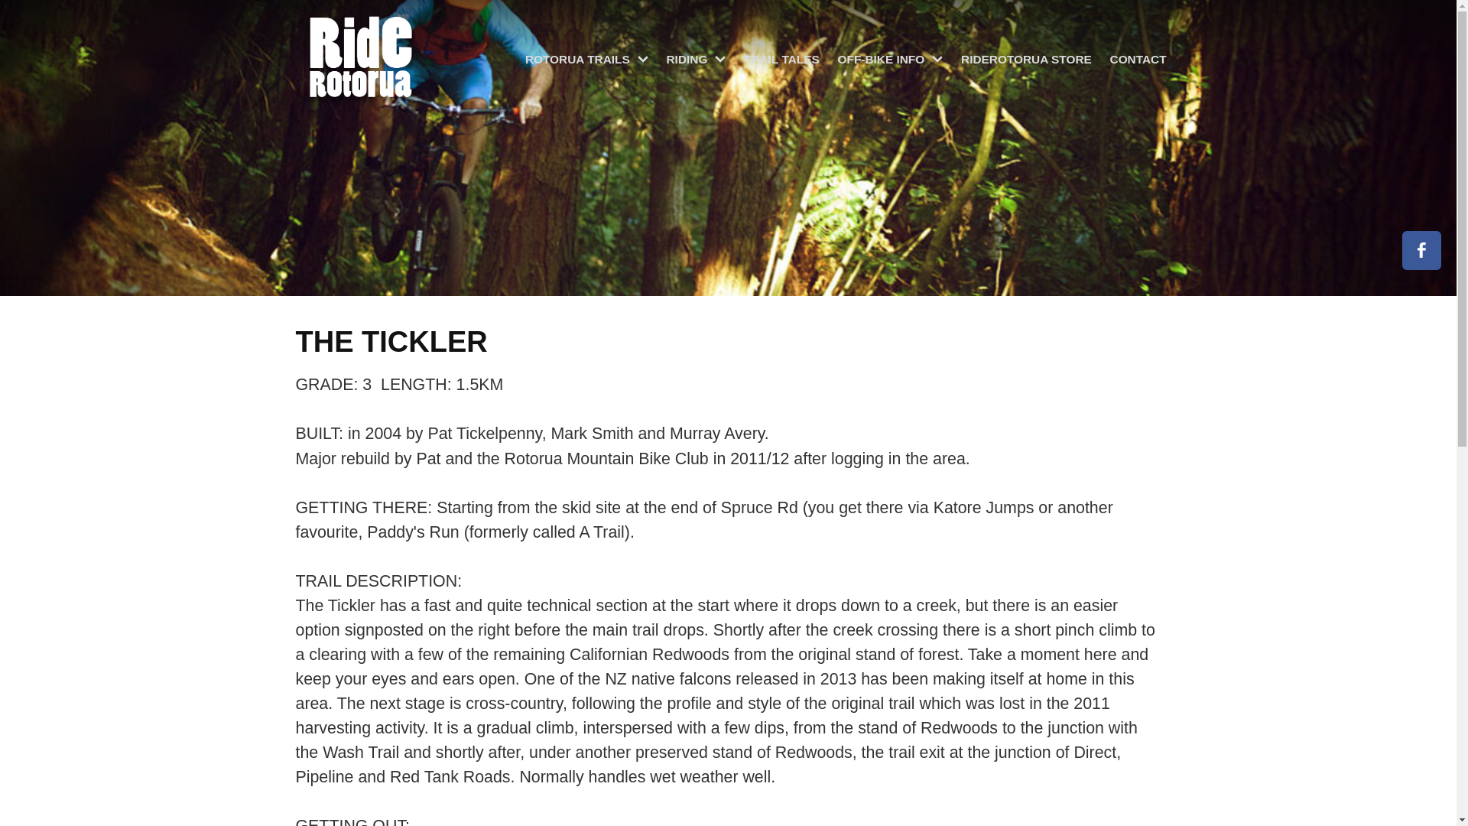 This screenshot has width=1468, height=826. Describe the element at coordinates (587, 60) in the screenshot. I see `ROTORUA TRAILS` at that location.